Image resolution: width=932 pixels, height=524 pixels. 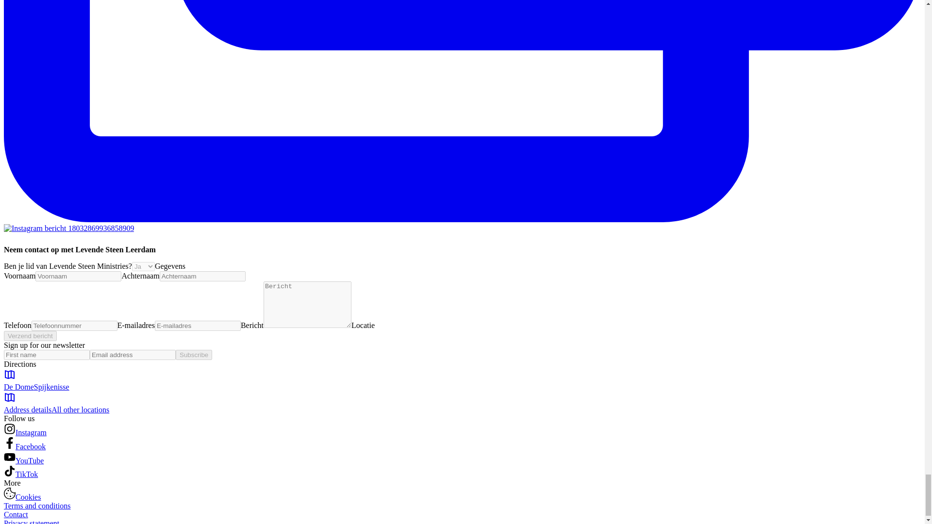 What do you see at coordinates (16, 514) in the screenshot?
I see `Contact` at bounding box center [16, 514].